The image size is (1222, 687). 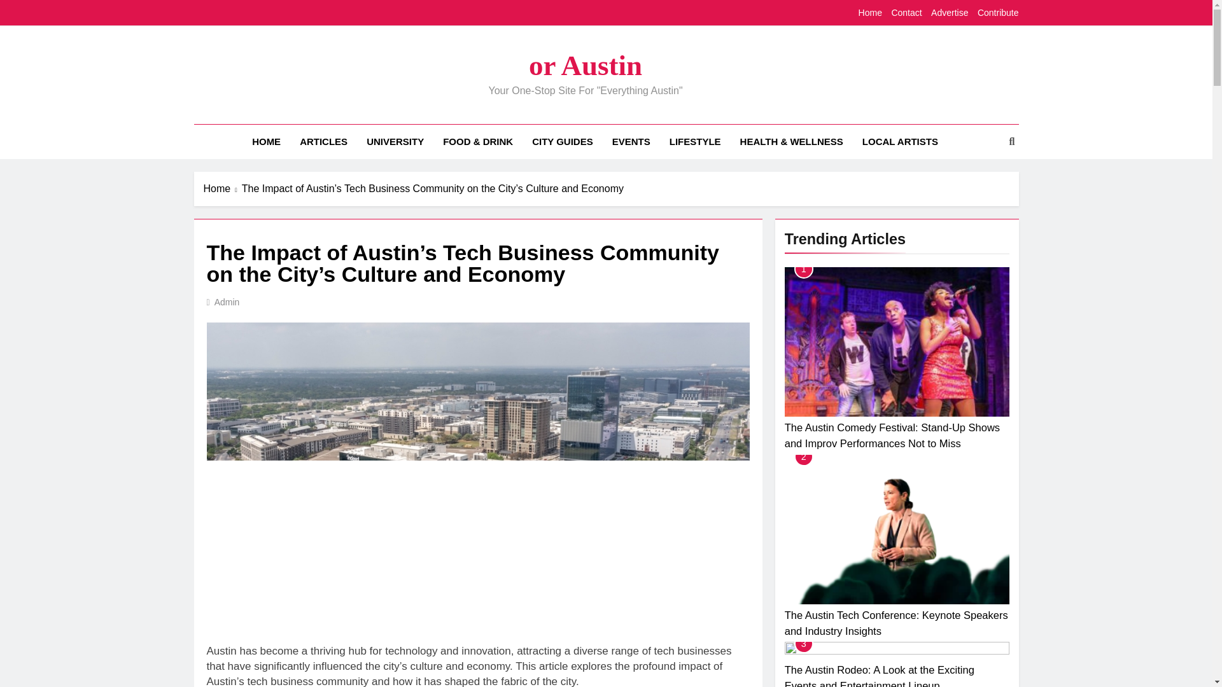 I want to click on Home, so click(x=223, y=188).